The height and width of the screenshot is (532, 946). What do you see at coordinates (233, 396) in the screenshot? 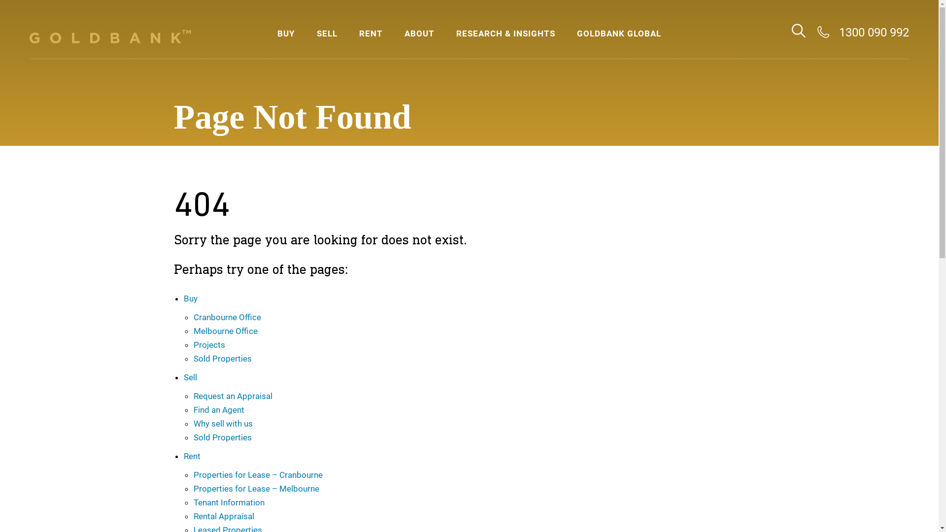
I see `Request an Appraisal` at bounding box center [233, 396].